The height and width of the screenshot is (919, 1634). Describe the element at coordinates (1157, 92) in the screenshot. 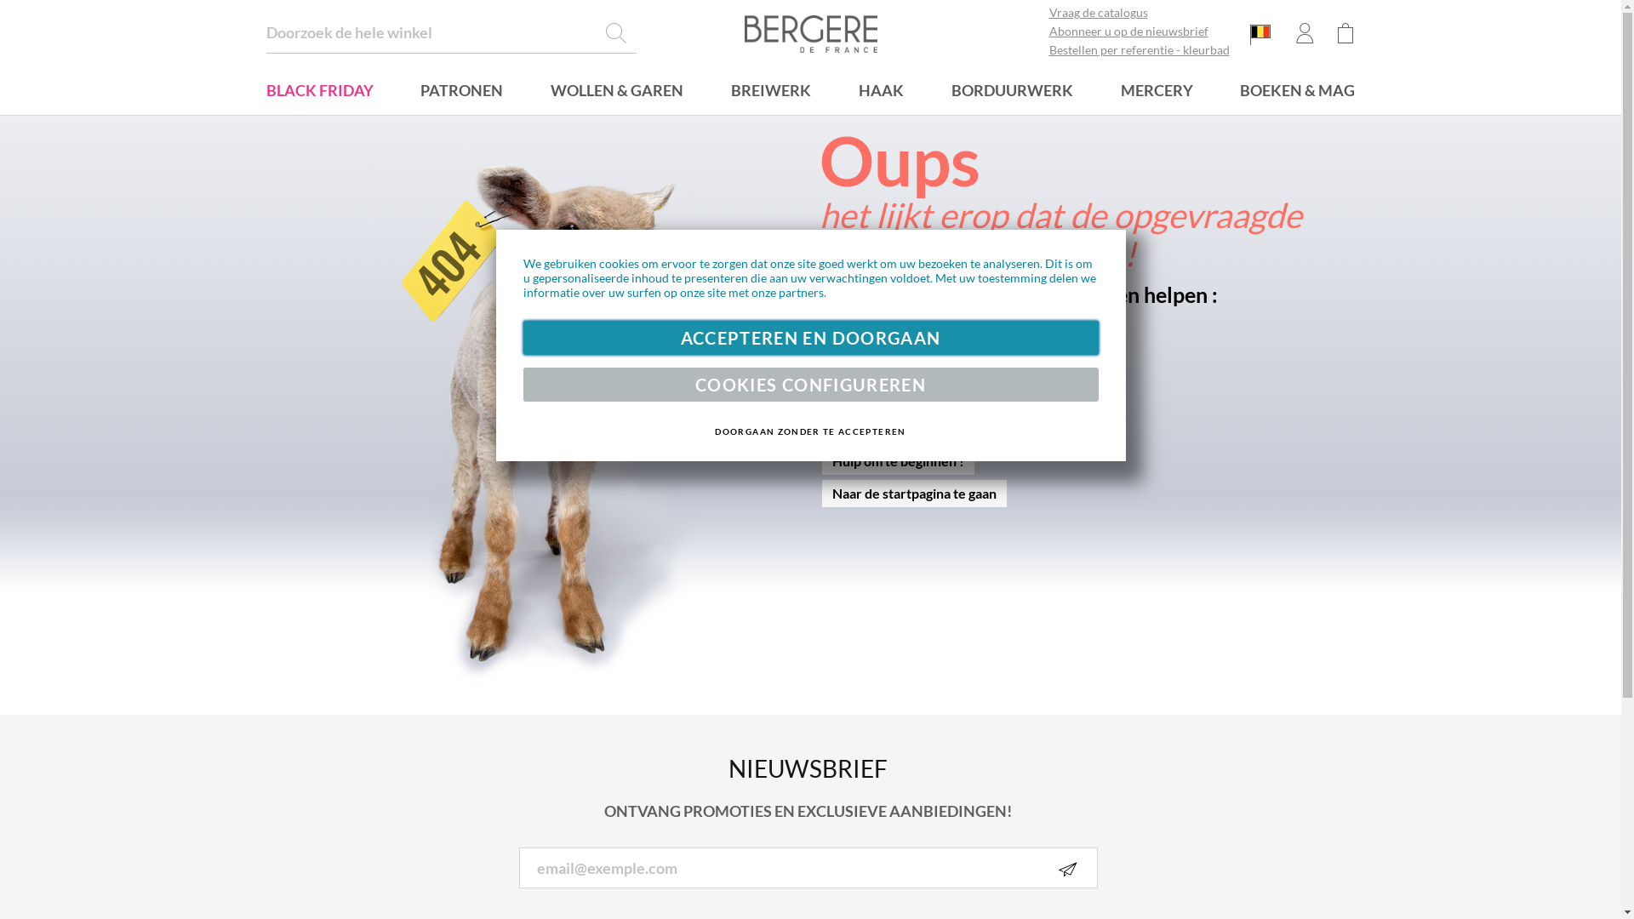

I see `MERCERY` at that location.